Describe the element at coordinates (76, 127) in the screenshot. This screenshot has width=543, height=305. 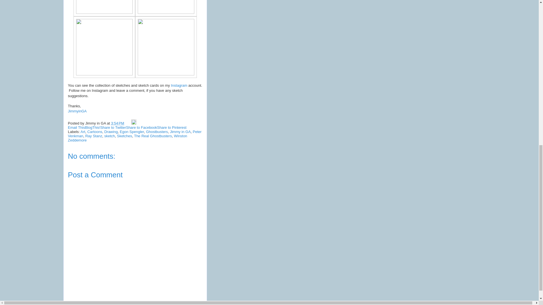
I see `Email This` at that location.